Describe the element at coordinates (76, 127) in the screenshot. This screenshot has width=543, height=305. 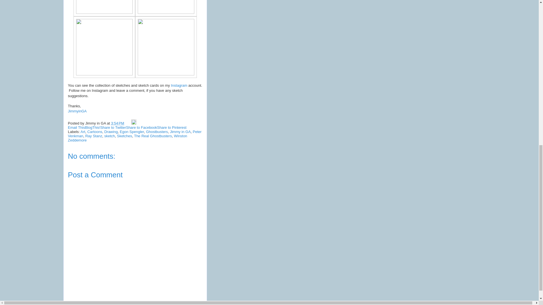
I see `Email This` at that location.